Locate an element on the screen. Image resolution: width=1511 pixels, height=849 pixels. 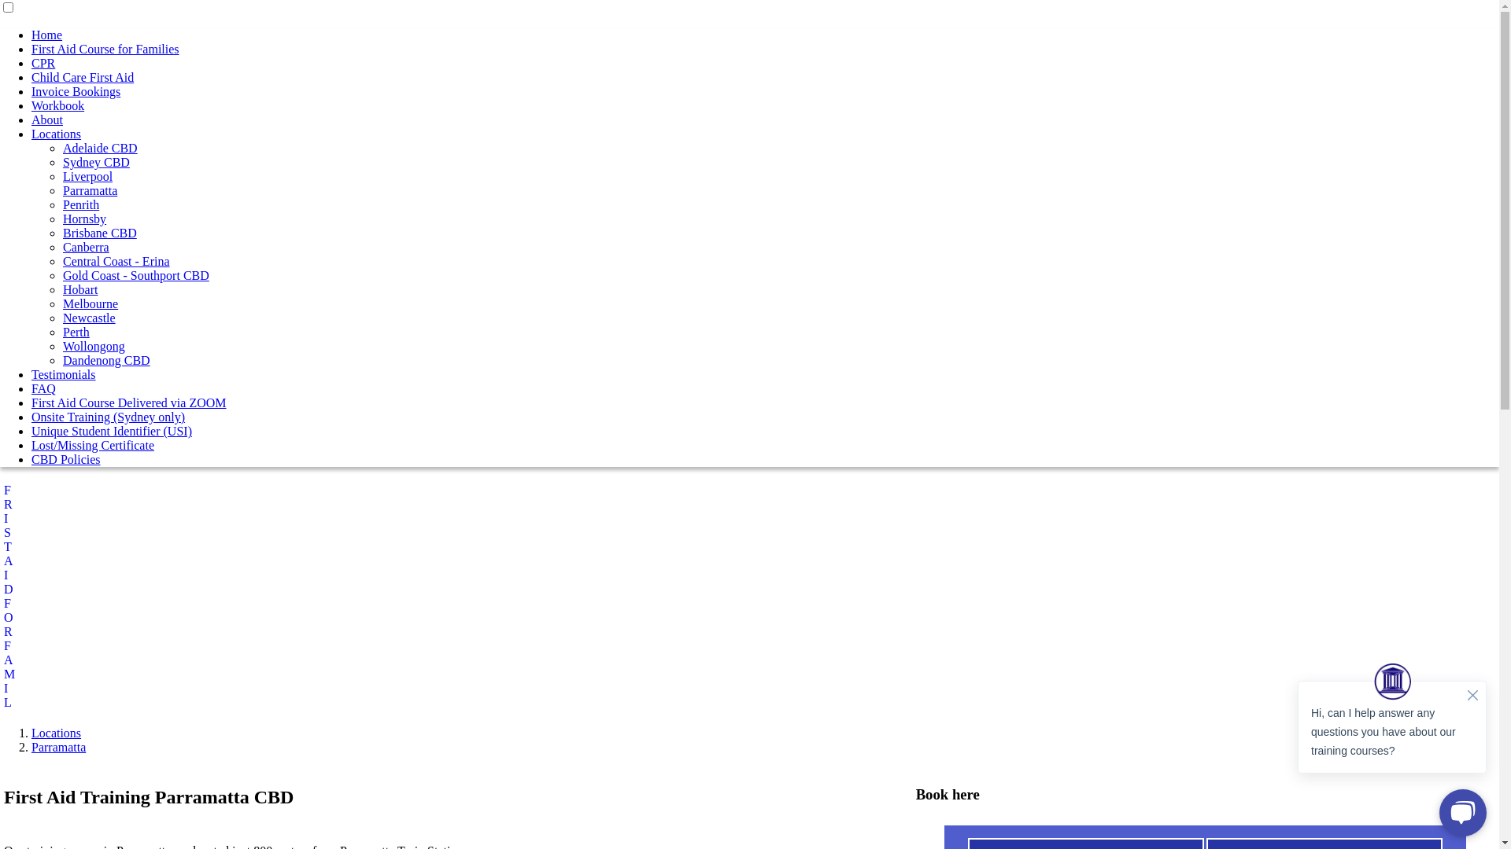
Perth is located at coordinates (76, 332).